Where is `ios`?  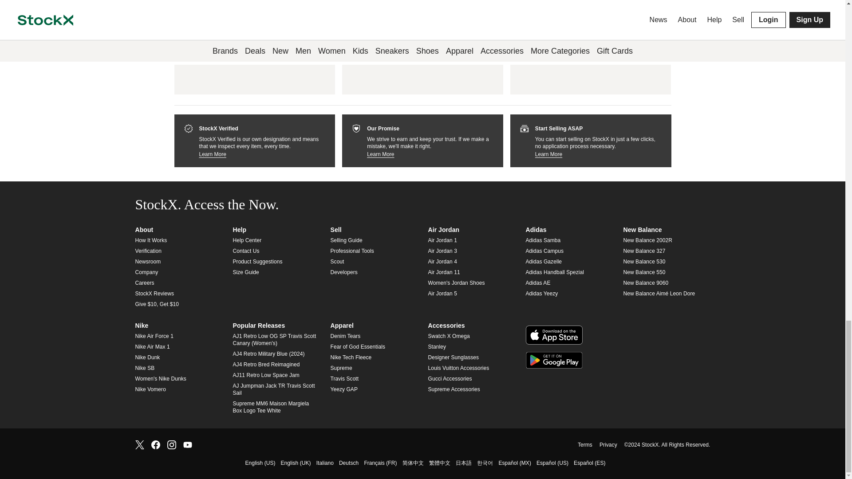
ios is located at coordinates (554, 335).